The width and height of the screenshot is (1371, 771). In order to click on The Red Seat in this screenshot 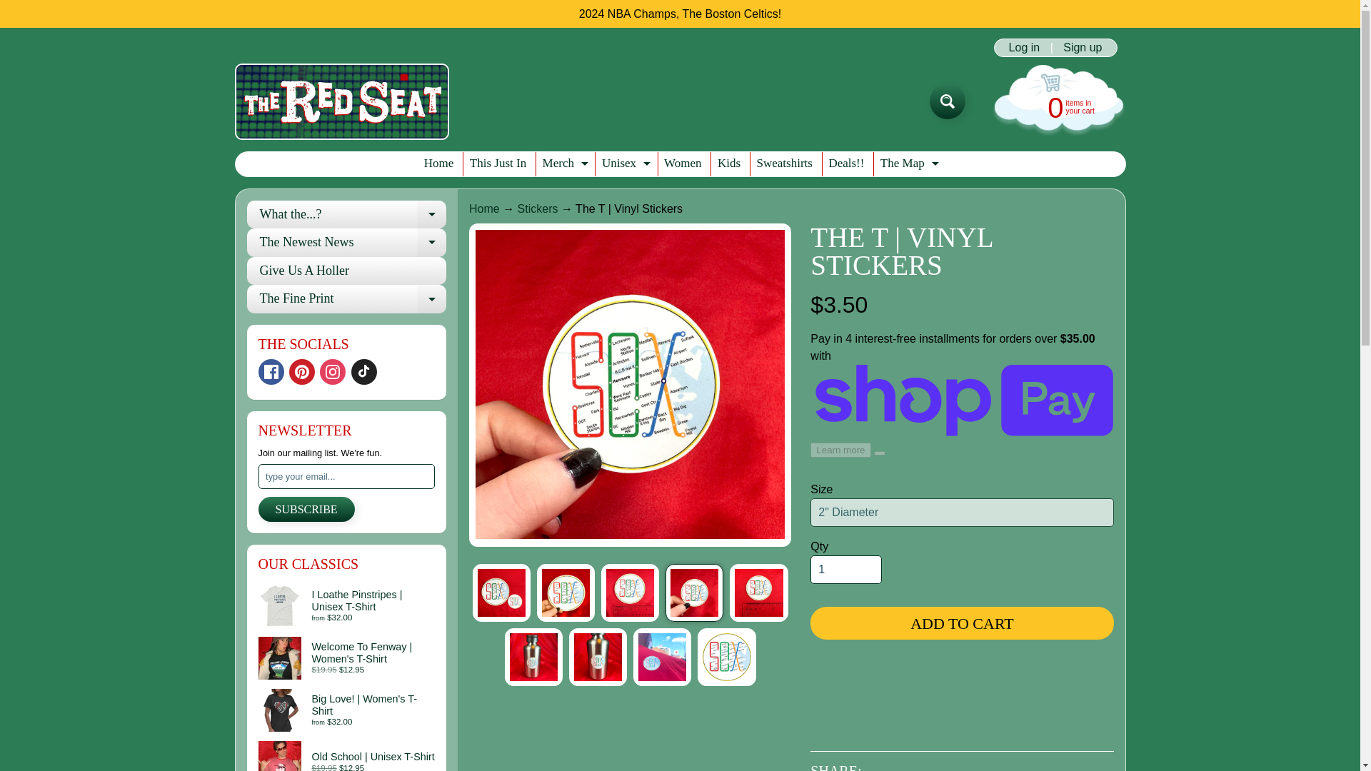, I will do `click(21, 7)`.